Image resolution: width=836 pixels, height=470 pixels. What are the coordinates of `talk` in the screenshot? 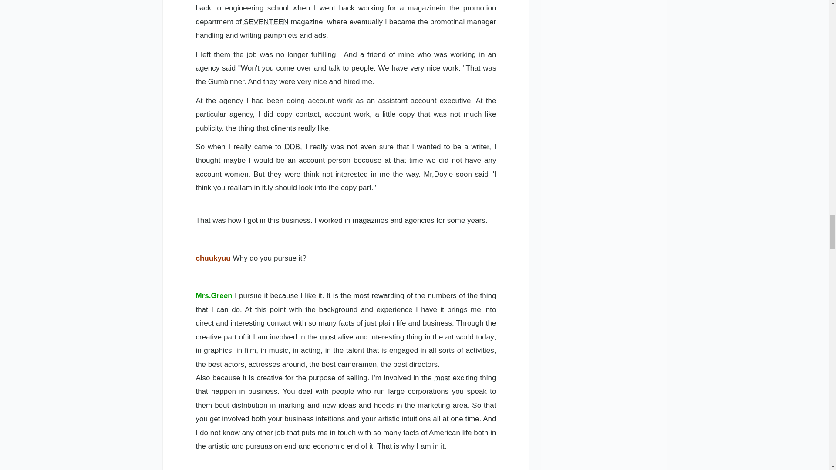 It's located at (334, 68).